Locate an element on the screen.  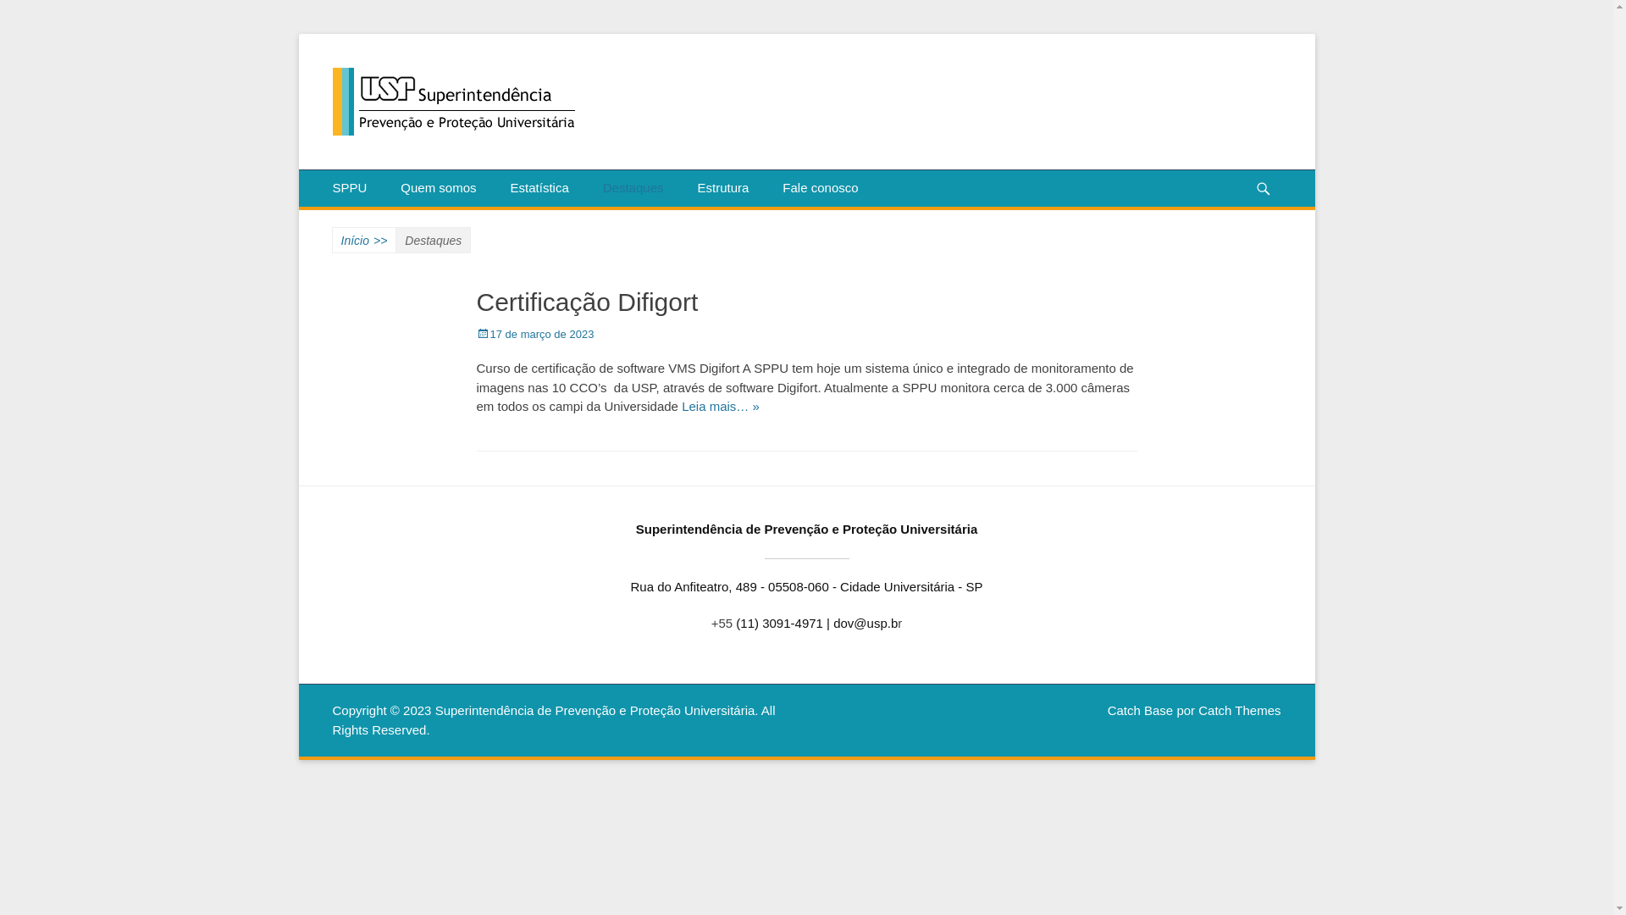
Quem somos is located at coordinates (439, 188).